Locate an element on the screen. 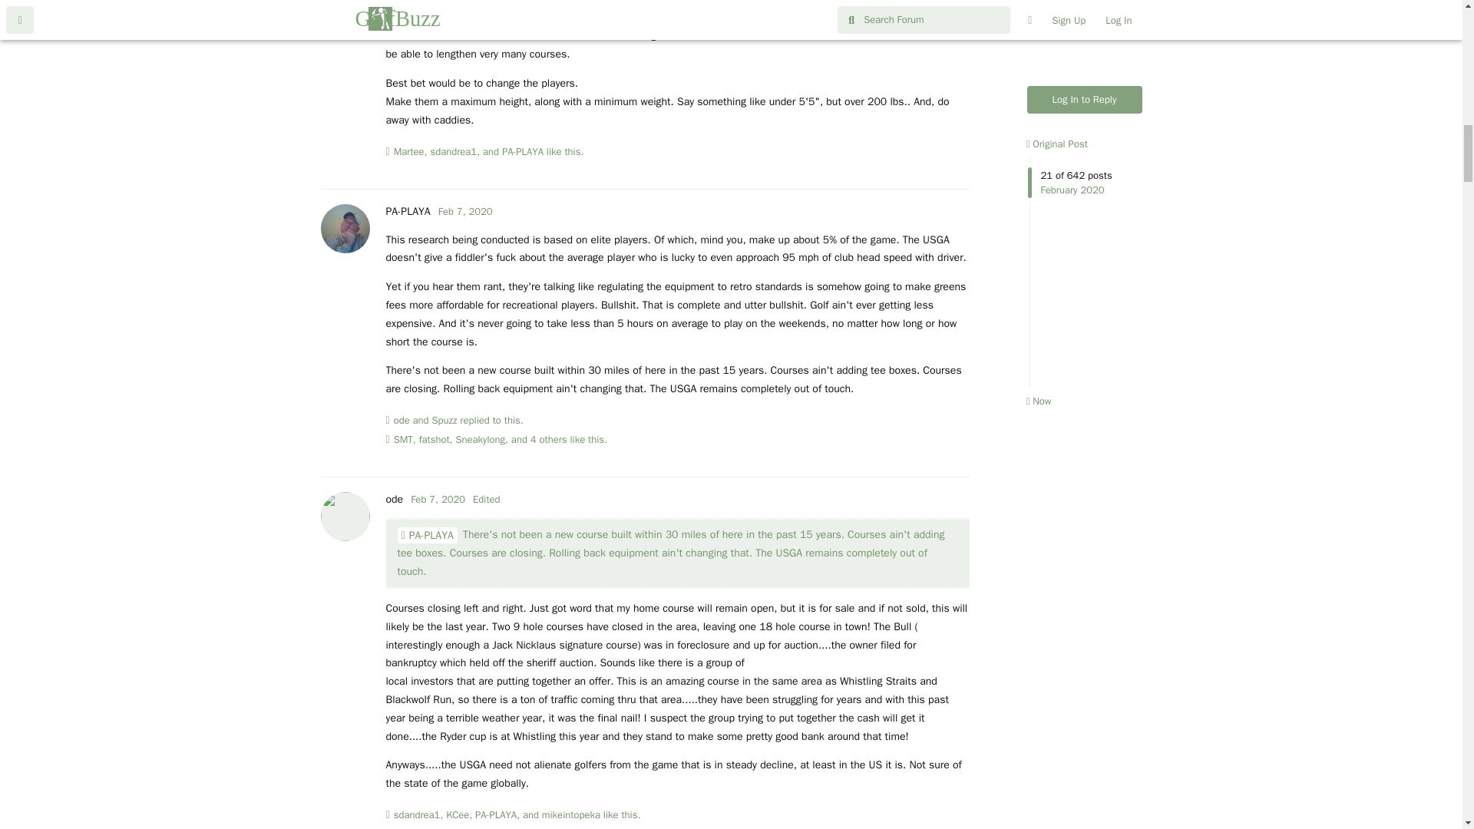 This screenshot has height=829, width=1474. KCee is located at coordinates (458, 815).